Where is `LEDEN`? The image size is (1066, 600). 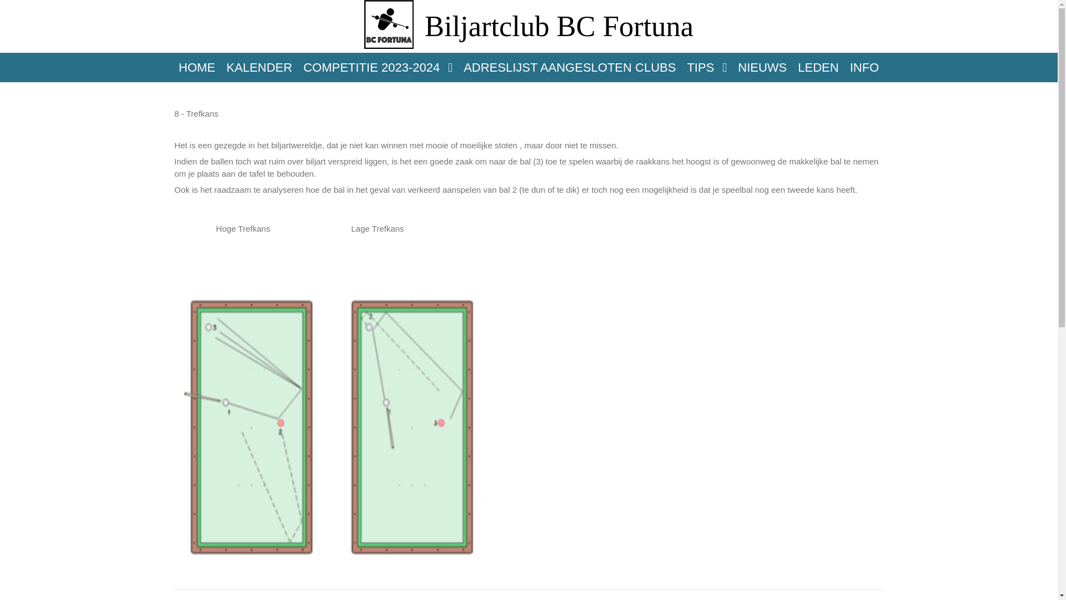
LEDEN is located at coordinates (818, 67).